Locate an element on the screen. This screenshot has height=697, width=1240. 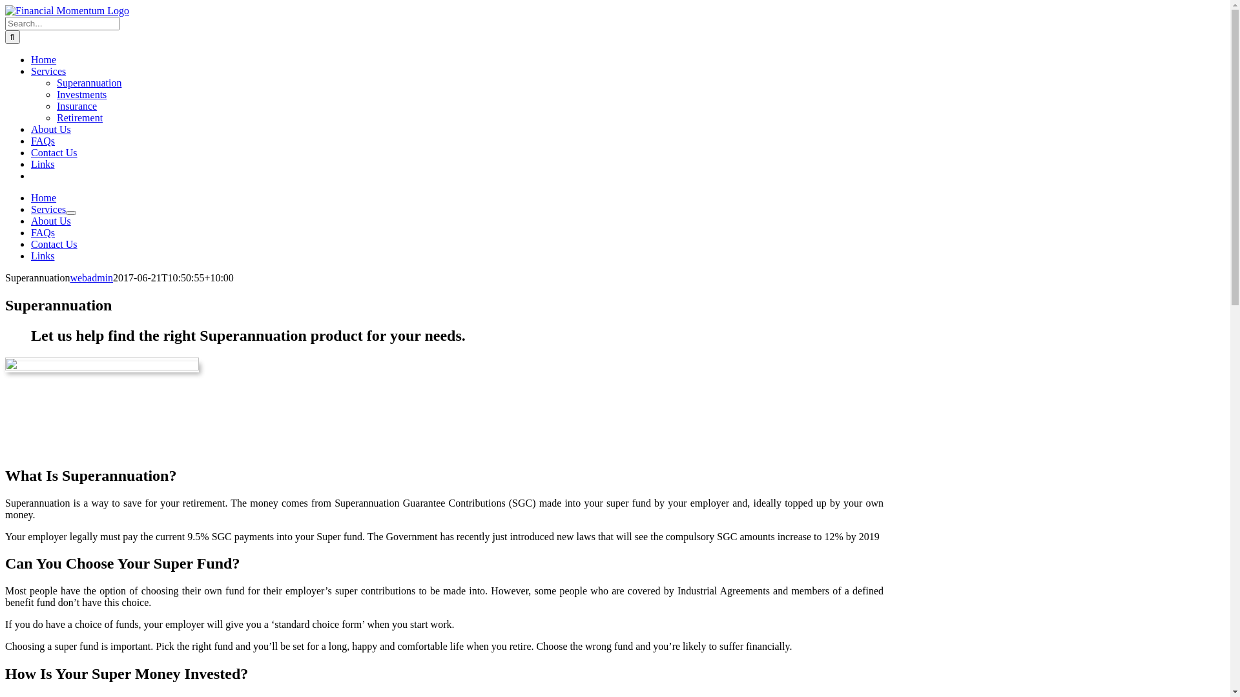
webadmin is located at coordinates (92, 278).